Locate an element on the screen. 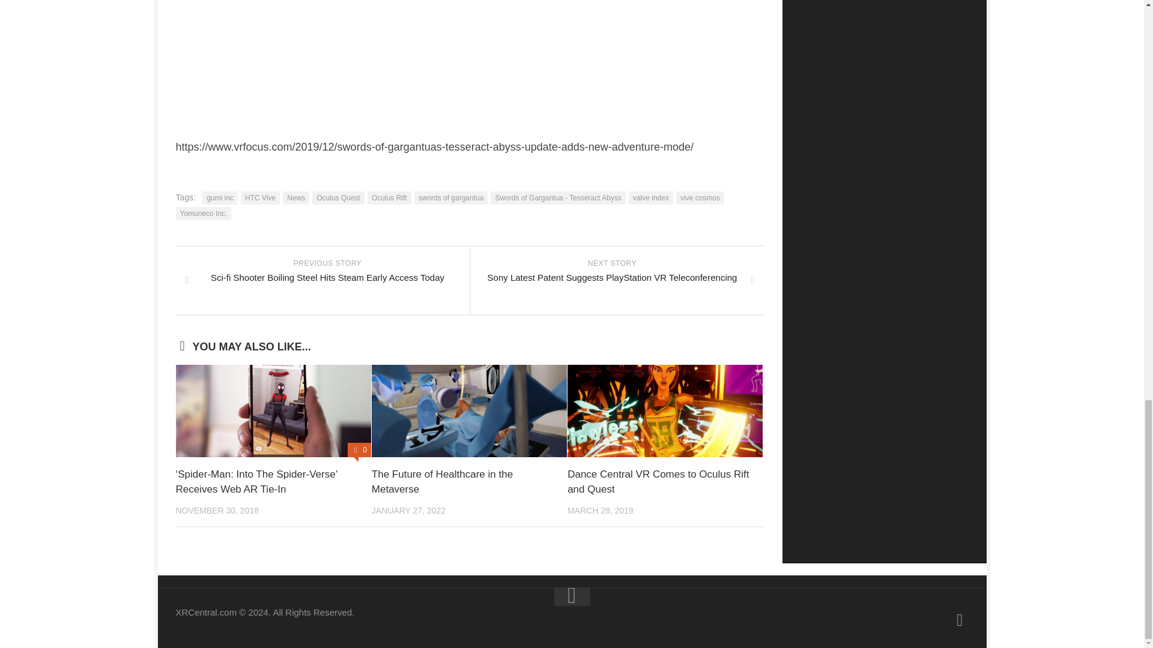 This screenshot has height=648, width=1153. HTC Vive is located at coordinates (261, 198).